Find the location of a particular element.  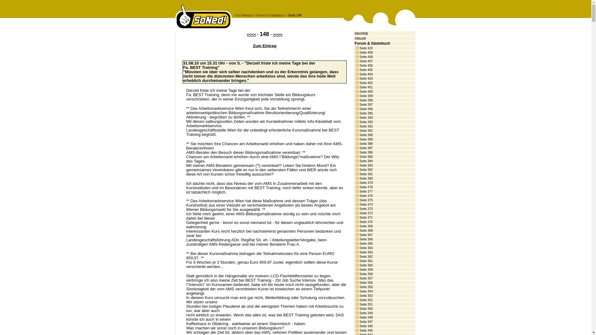

Seite 359 is located at coordinates (366, 270).